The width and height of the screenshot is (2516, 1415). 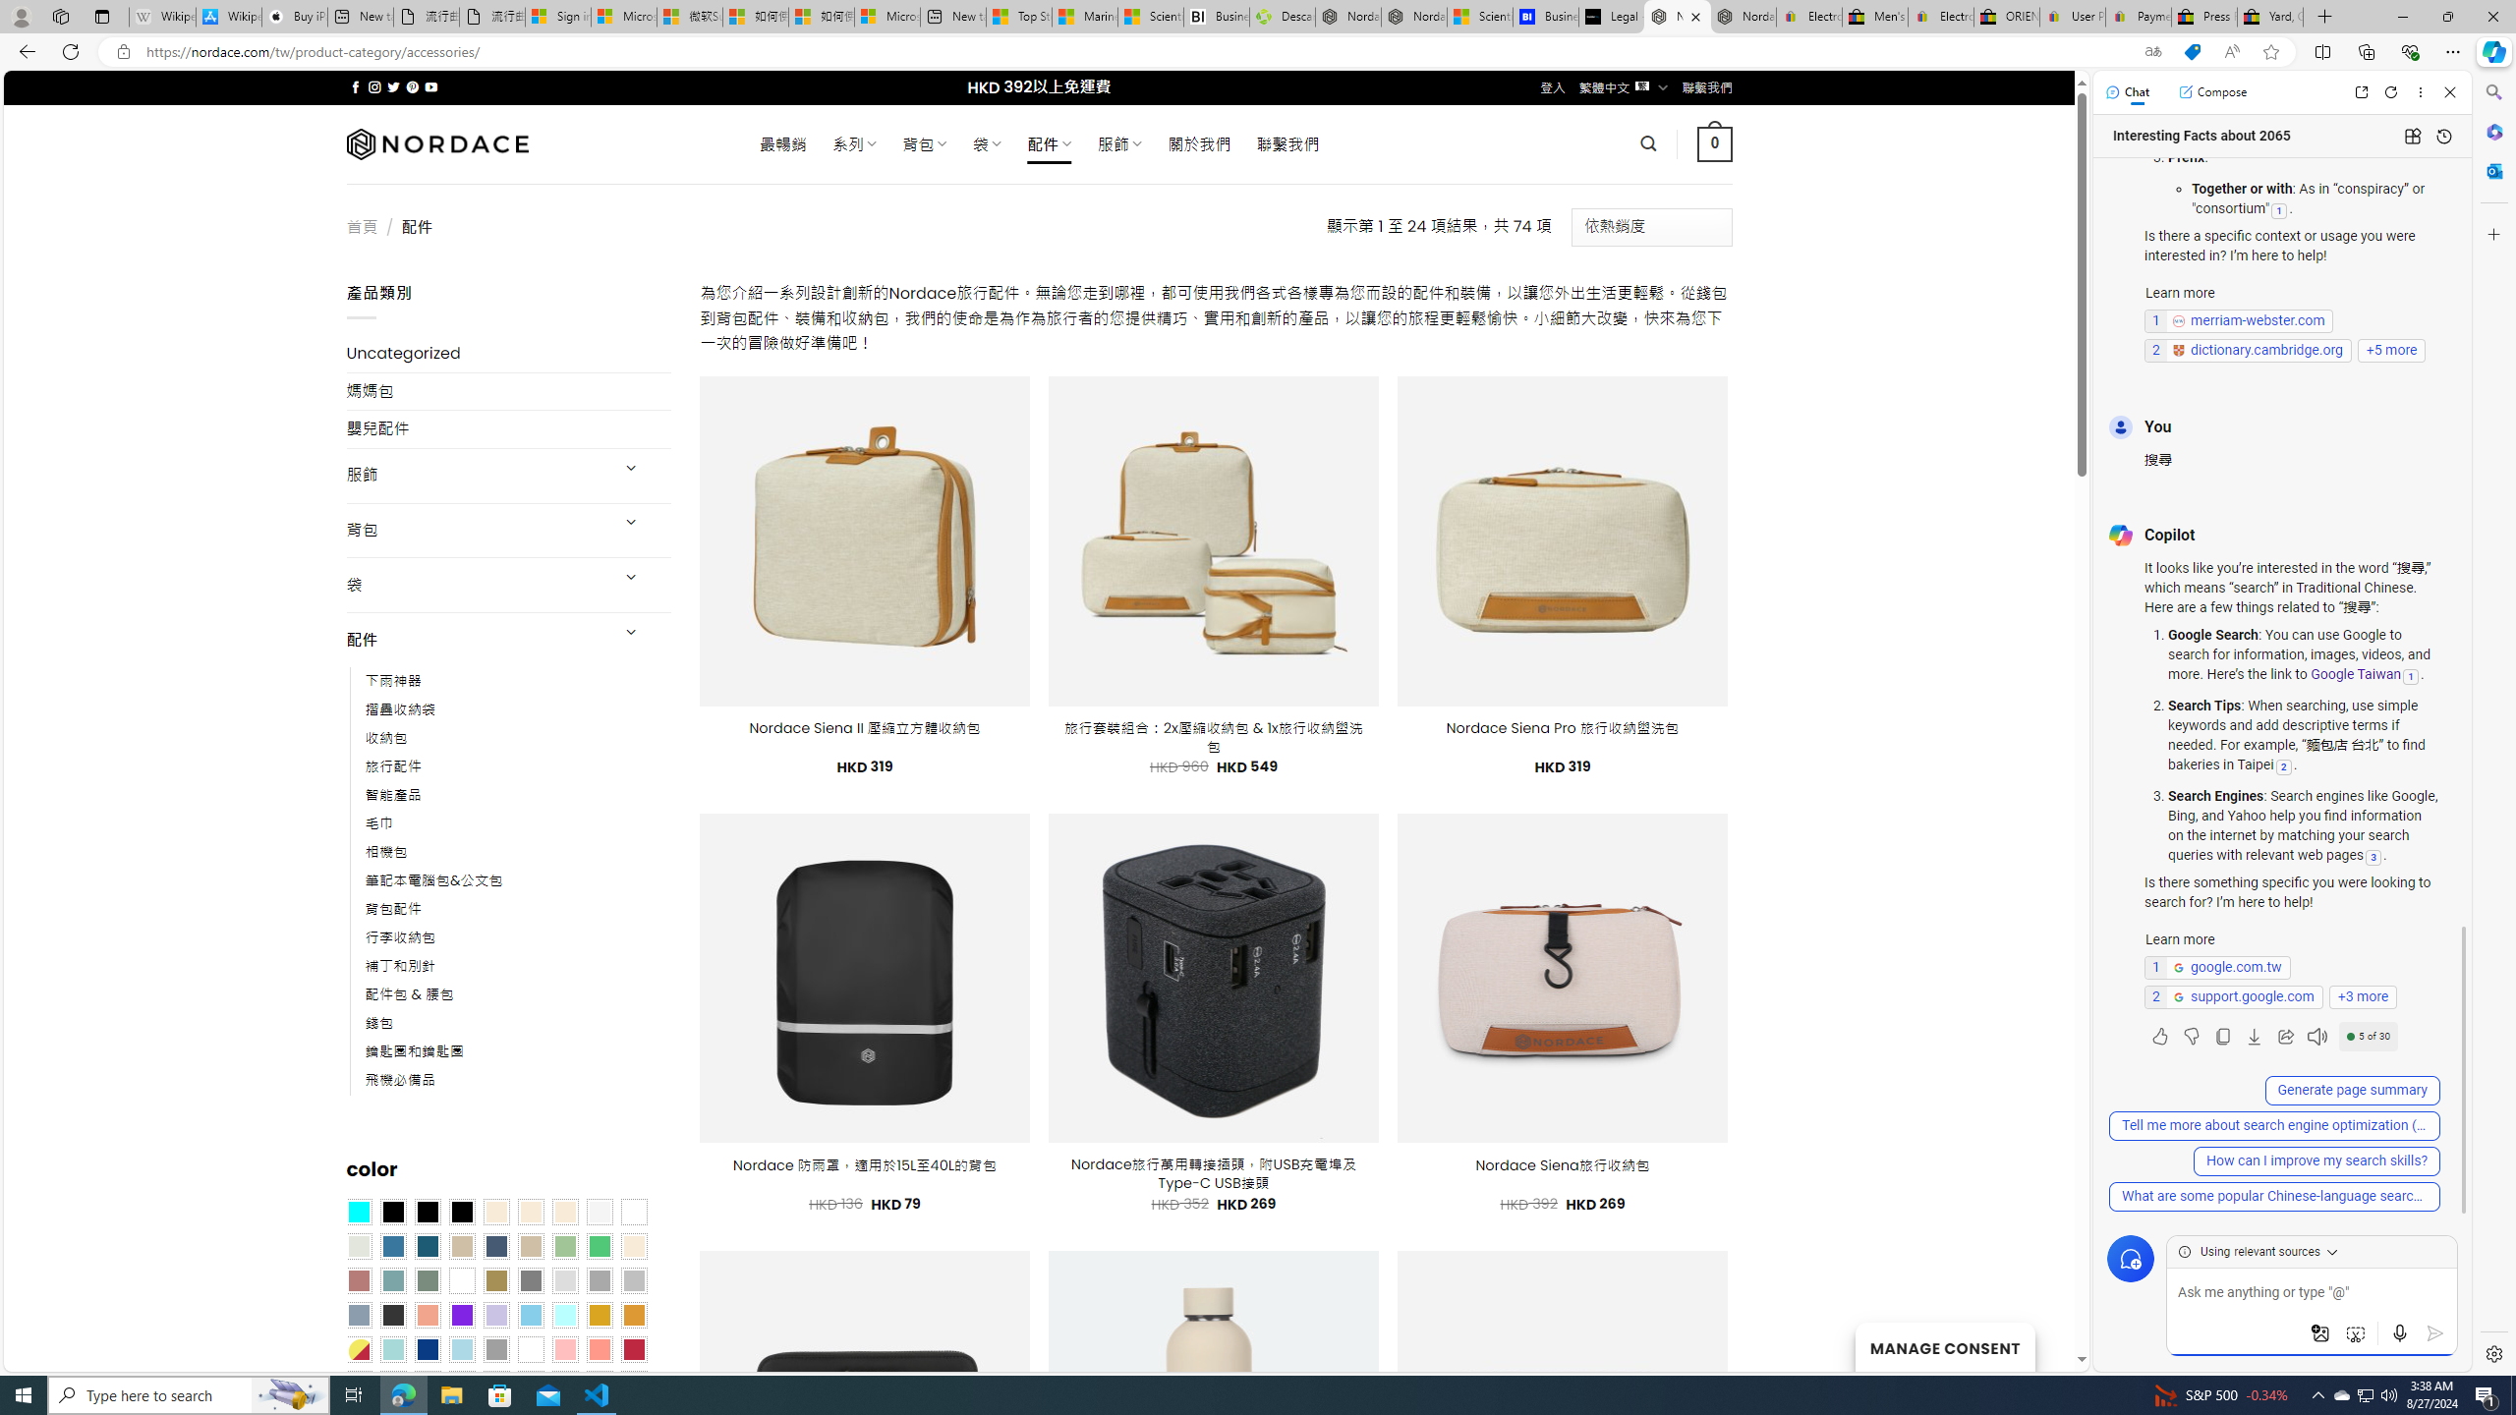 What do you see at coordinates (1716, 143) in the screenshot?
I see `  0  ` at bounding box center [1716, 143].